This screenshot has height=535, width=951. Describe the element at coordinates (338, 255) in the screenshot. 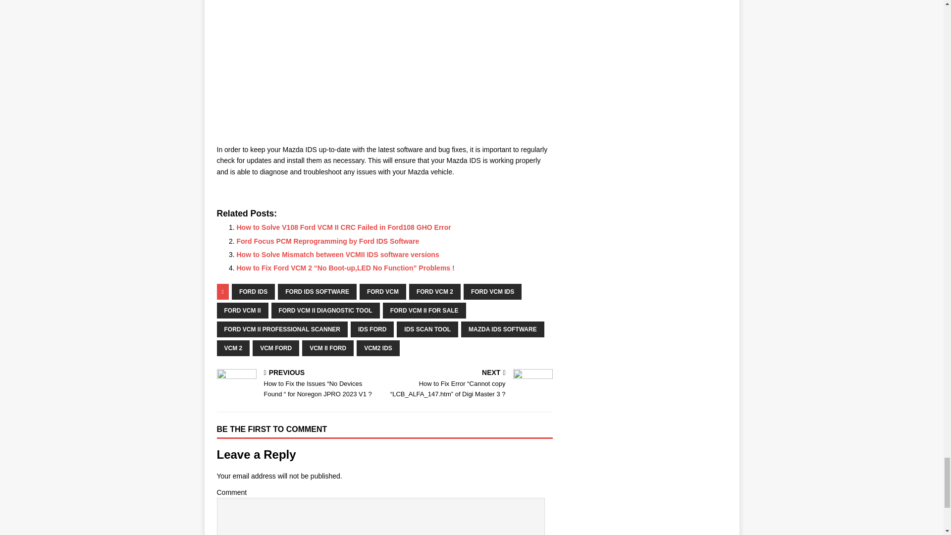

I see `How to Solve Mismatch between VCMII IDS software versions` at that location.